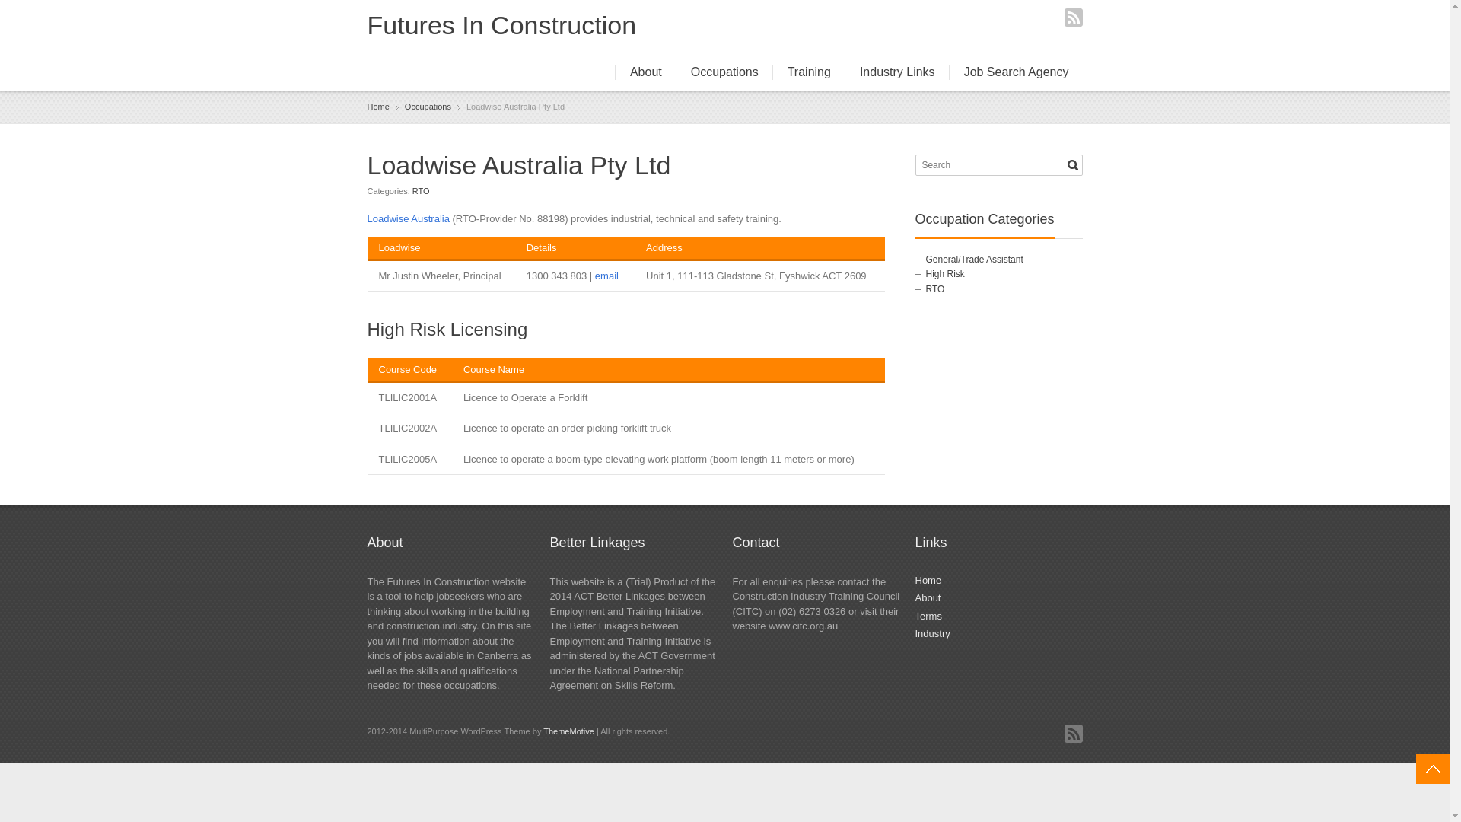  Describe the element at coordinates (974, 260) in the screenshot. I see `General/Trade Assistant` at that location.